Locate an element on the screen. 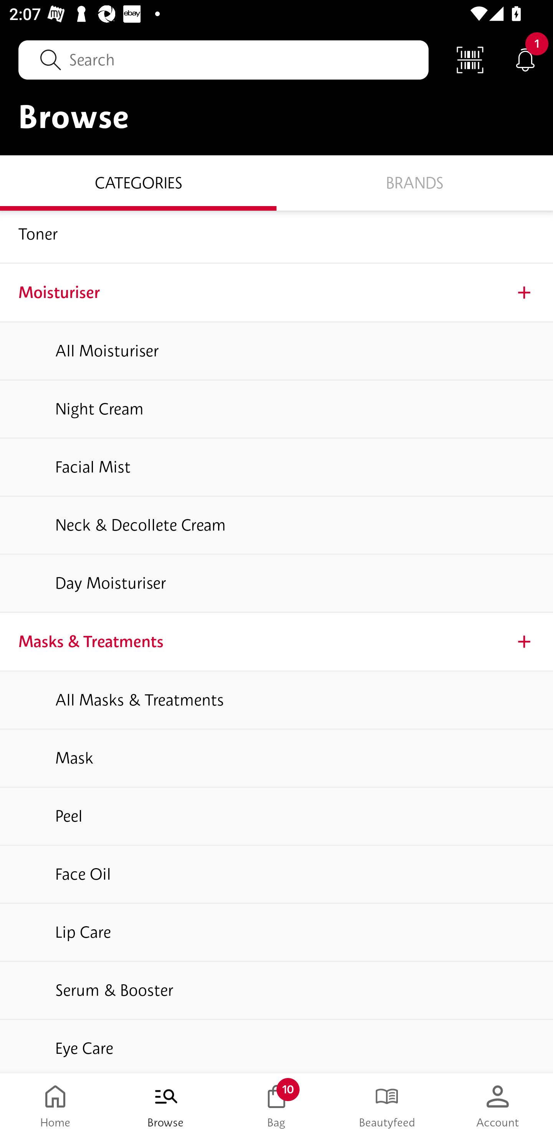  Account is located at coordinates (498, 1106).